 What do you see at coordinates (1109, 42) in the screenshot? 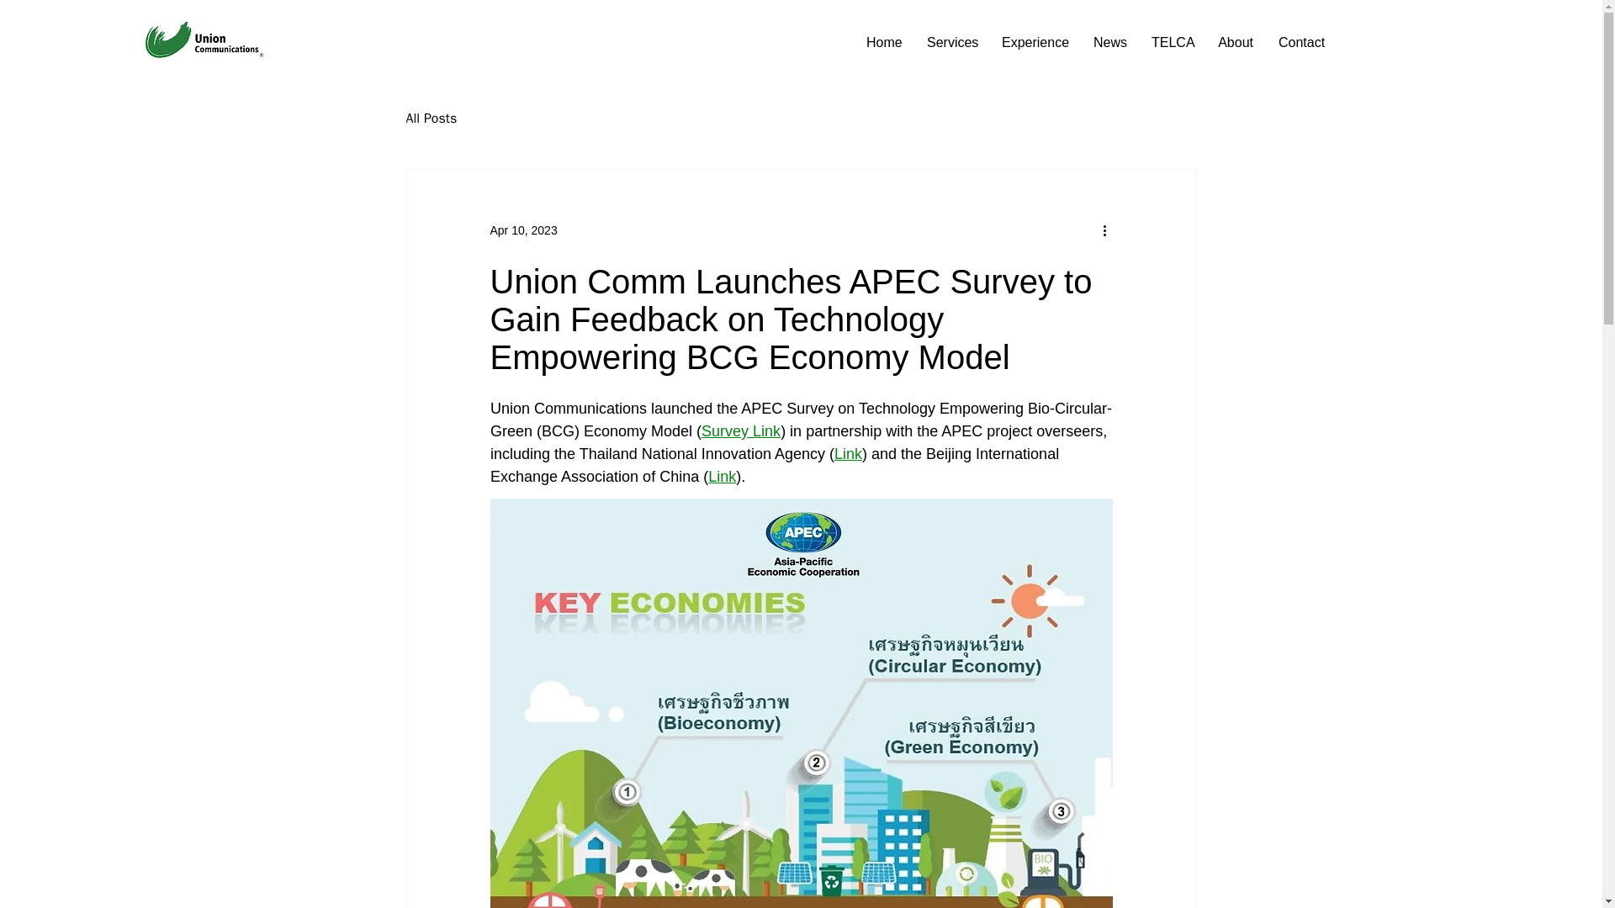
I see `News` at bounding box center [1109, 42].